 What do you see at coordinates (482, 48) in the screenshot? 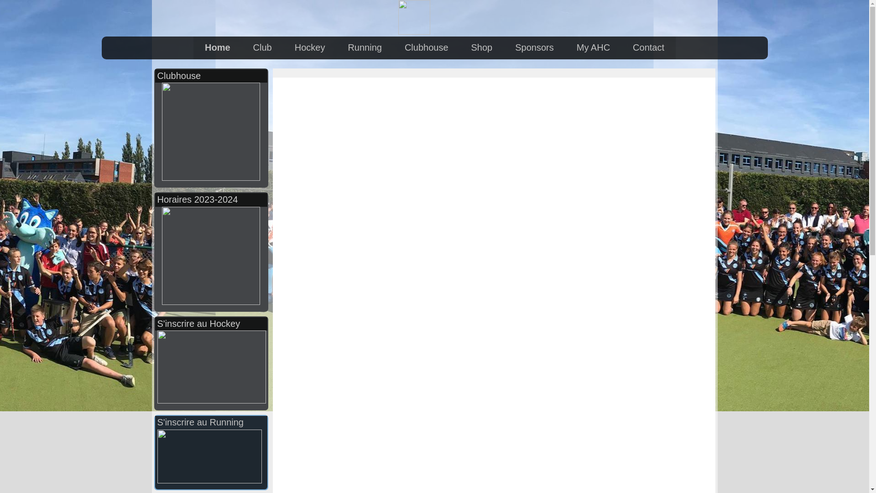
I see `Shop` at bounding box center [482, 48].